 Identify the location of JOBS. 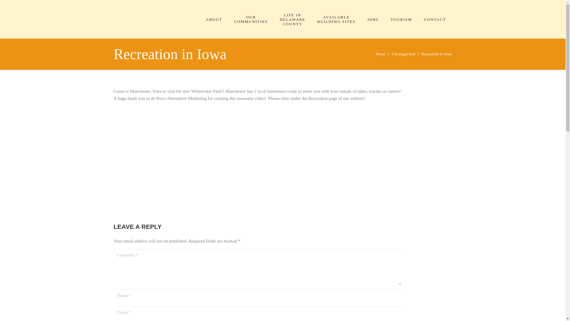
(373, 20).